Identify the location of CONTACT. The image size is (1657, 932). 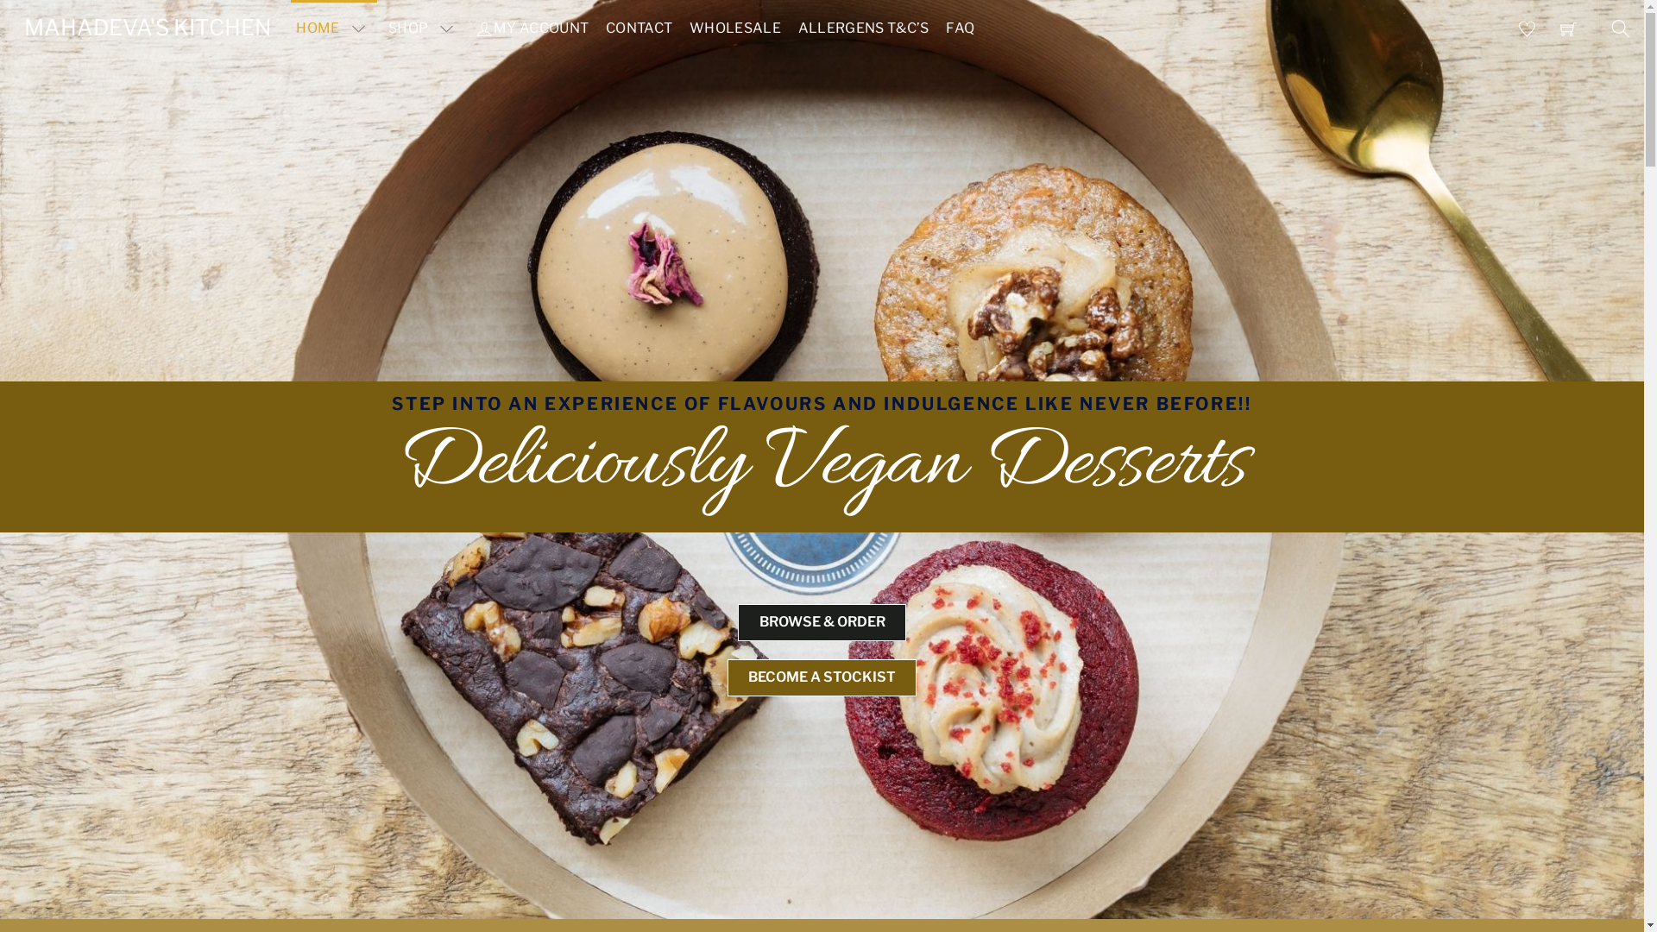
(639, 28).